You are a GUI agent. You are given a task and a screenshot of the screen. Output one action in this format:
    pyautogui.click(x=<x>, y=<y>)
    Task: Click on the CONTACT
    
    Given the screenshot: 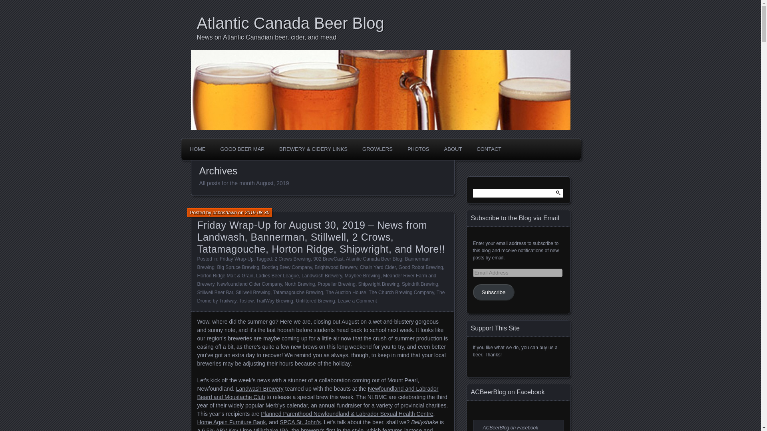 What is the action you would take?
    pyautogui.click(x=489, y=149)
    